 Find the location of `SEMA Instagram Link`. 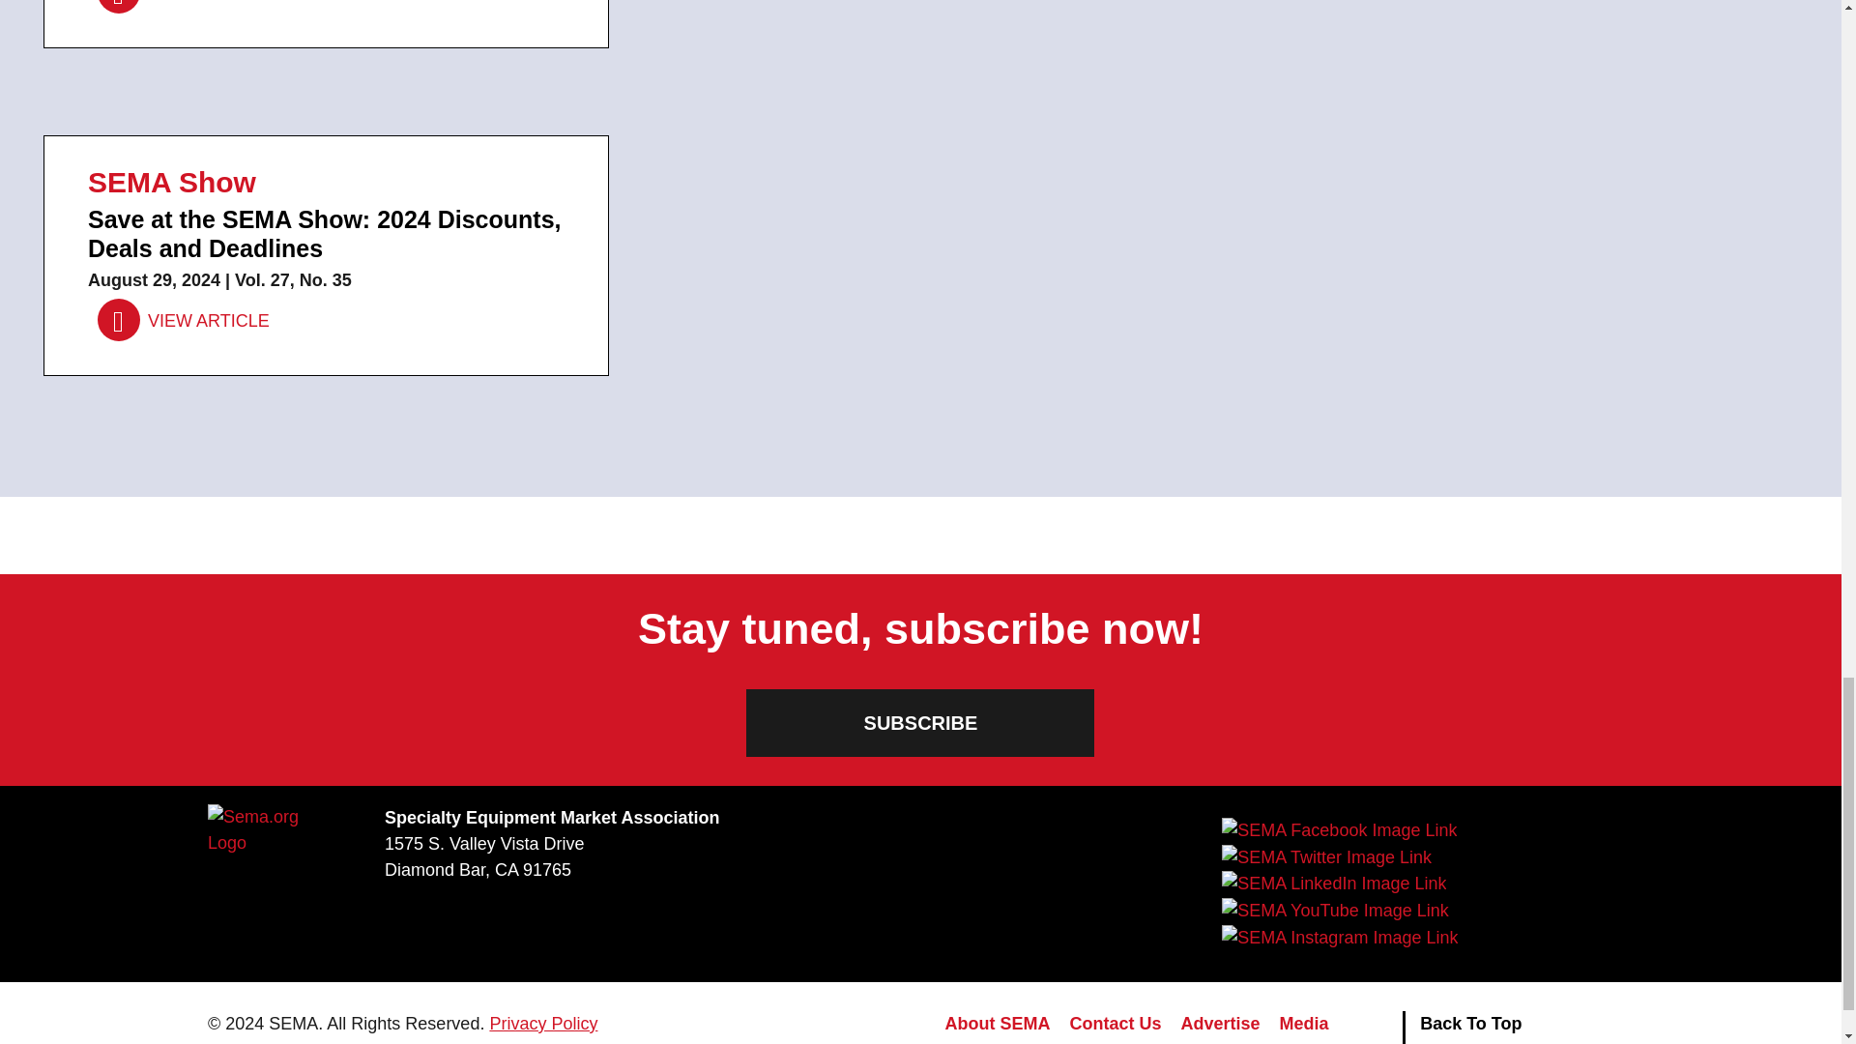

SEMA Instagram Link is located at coordinates (1339, 937).